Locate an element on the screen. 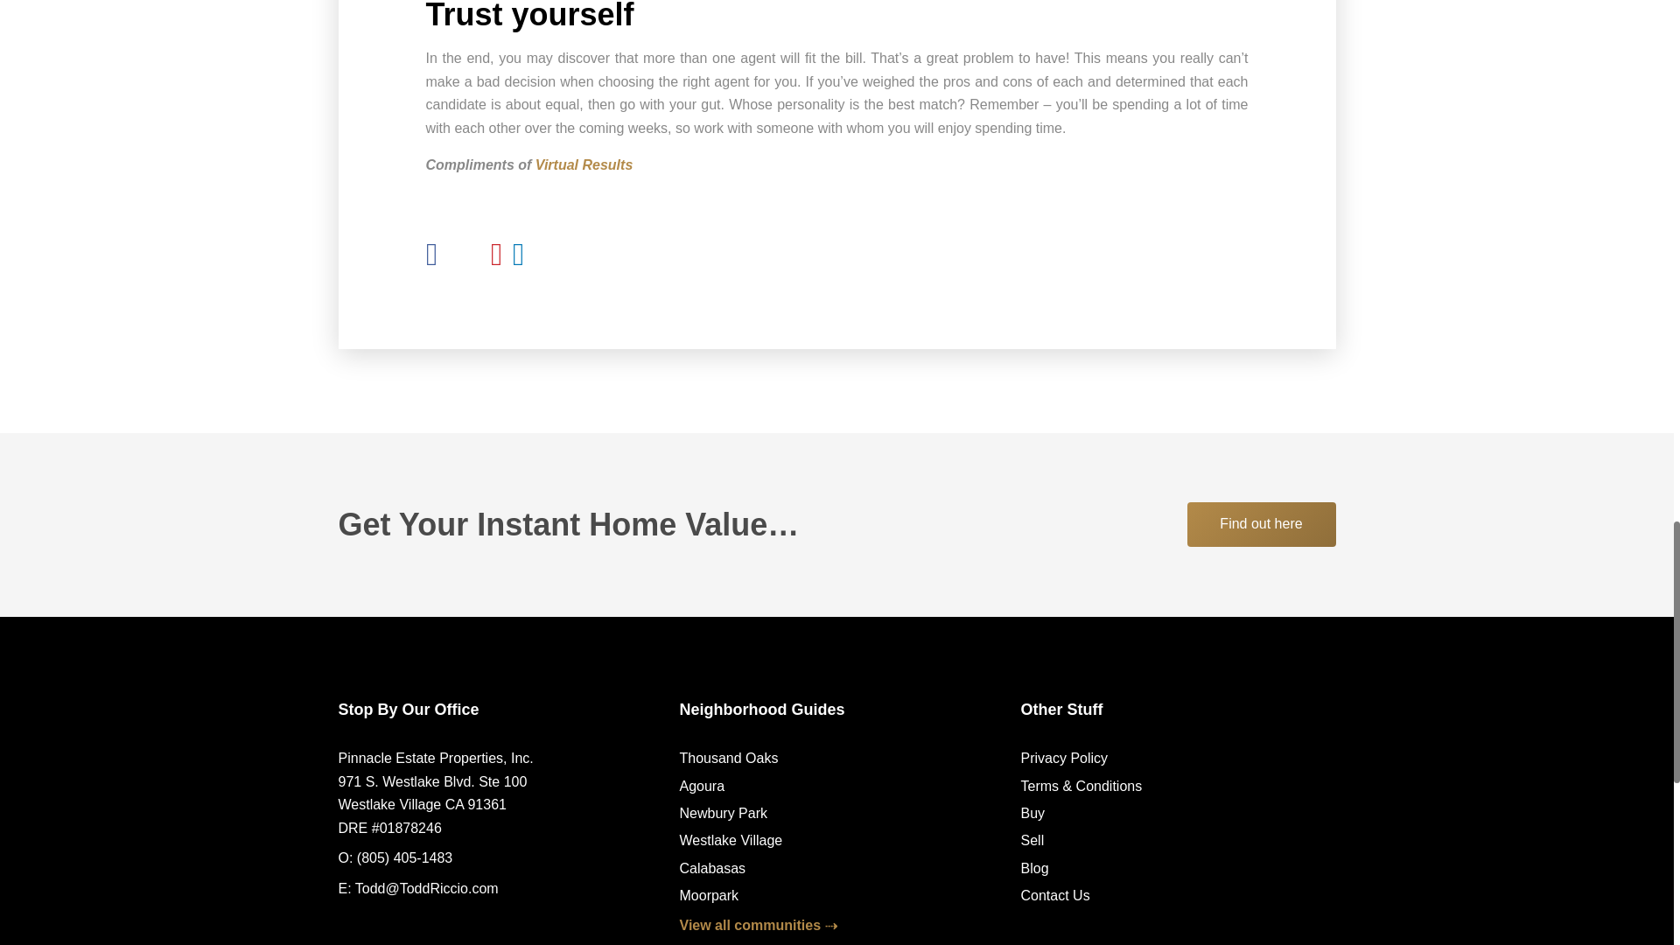 This screenshot has height=945, width=1680. Find out here is located at coordinates (1260, 524).